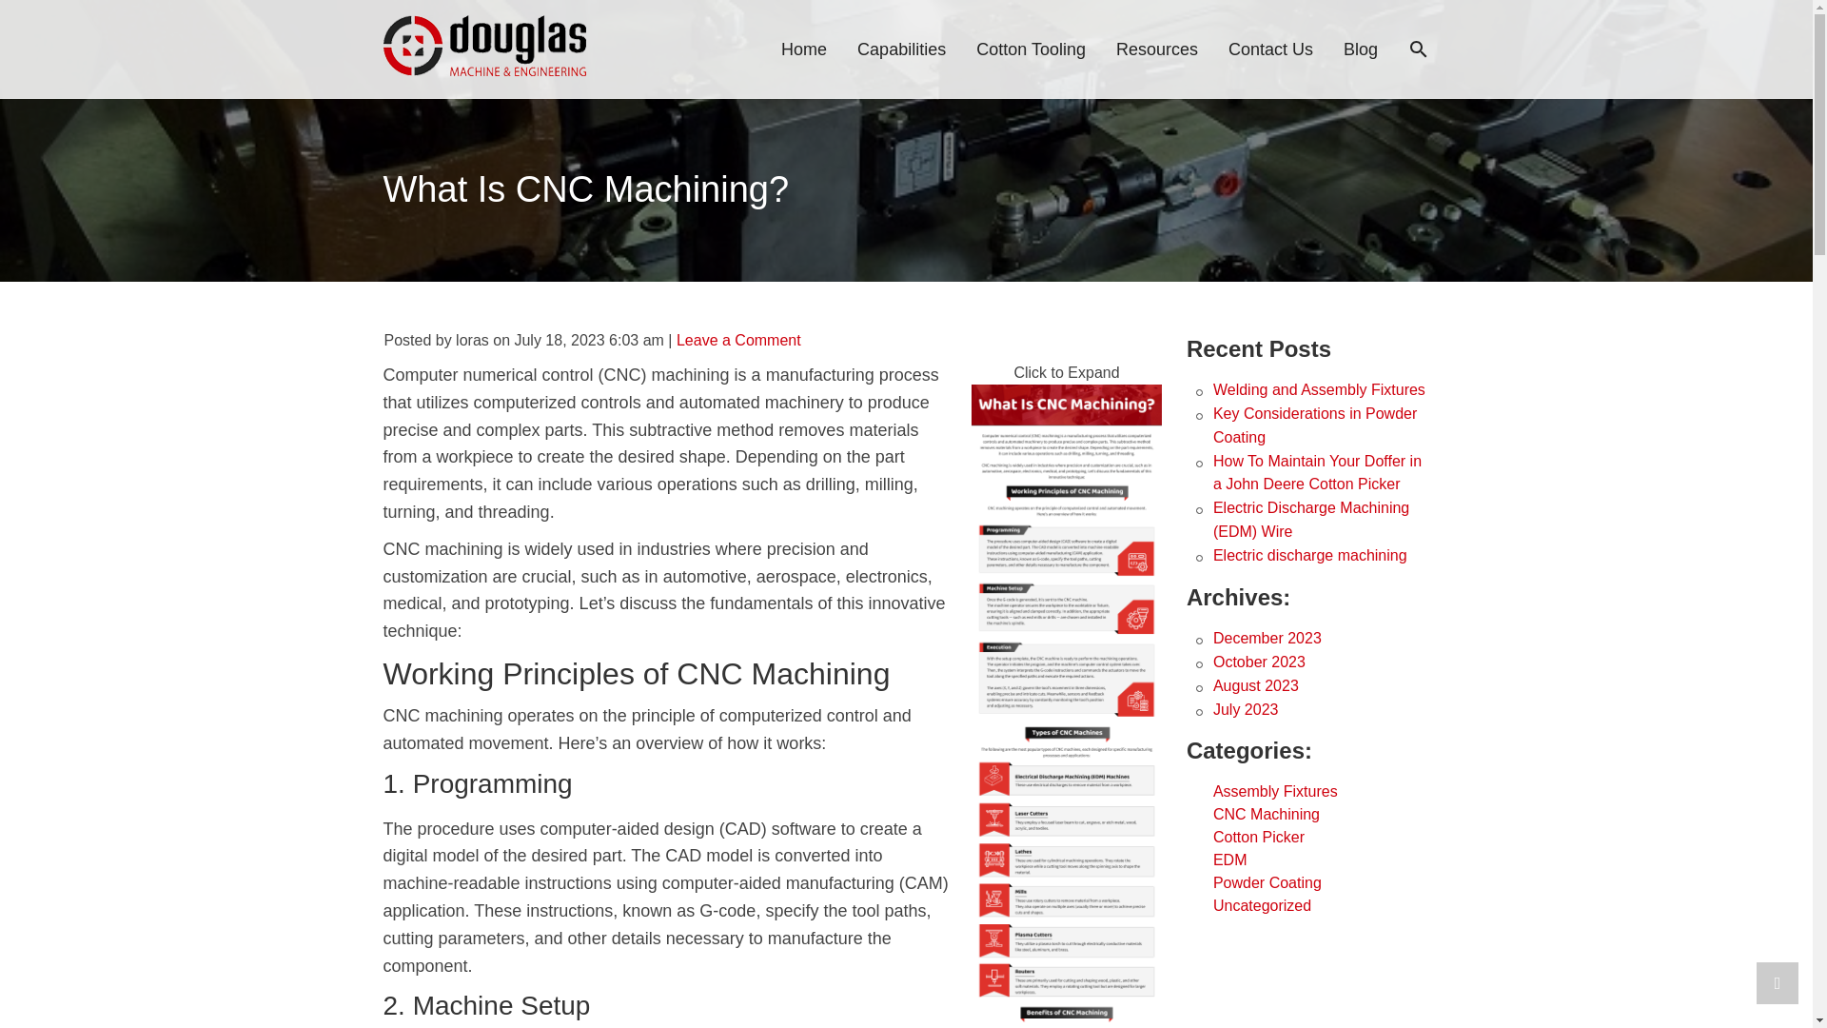 This screenshot has height=1028, width=1827. I want to click on Assembly Fixtures, so click(1275, 791).